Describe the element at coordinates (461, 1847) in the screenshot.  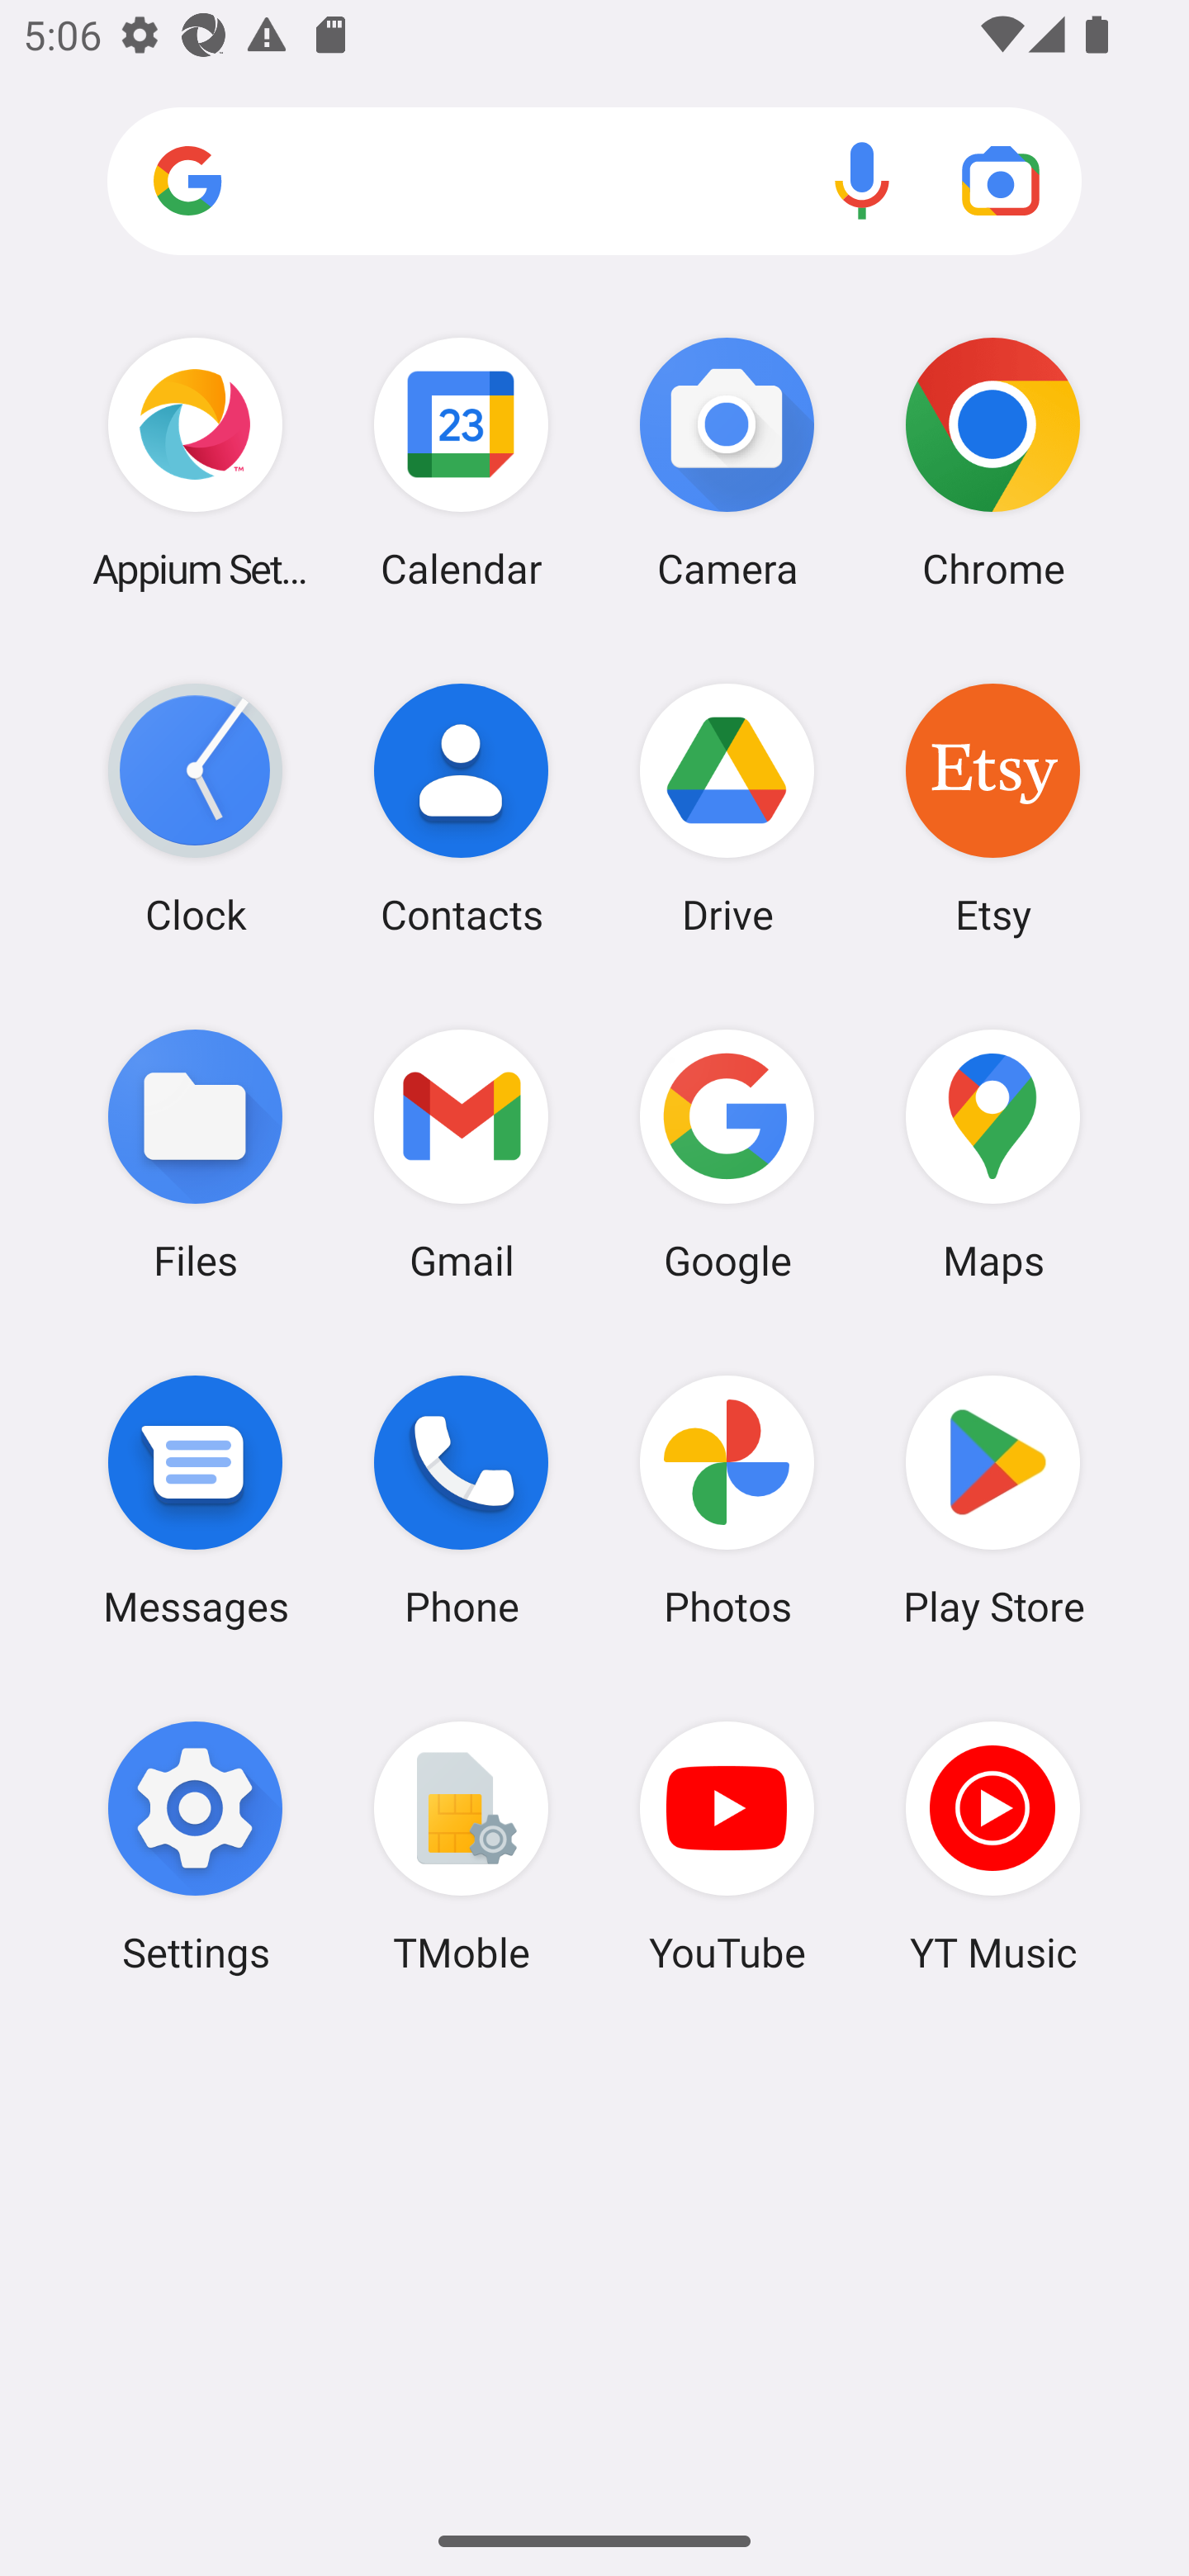
I see `TMoble` at that location.